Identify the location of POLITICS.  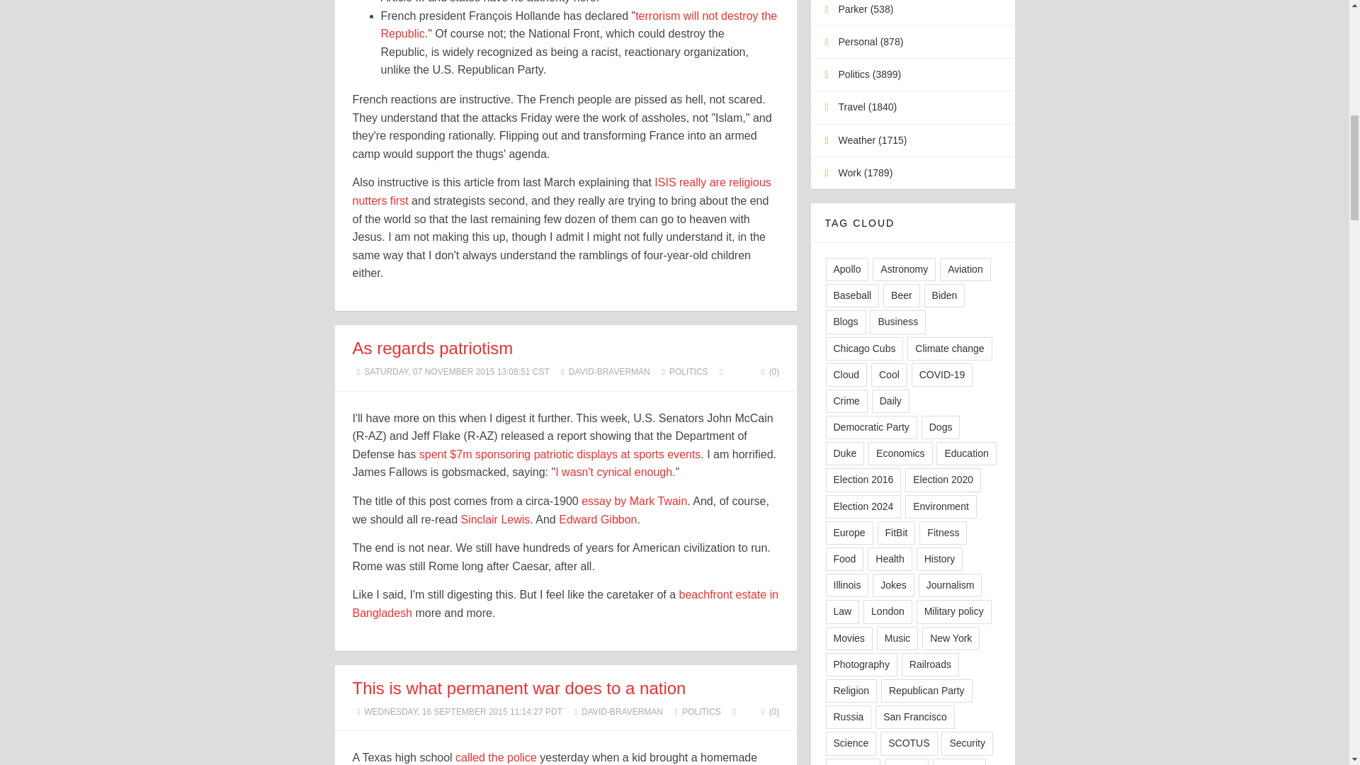
(688, 372).